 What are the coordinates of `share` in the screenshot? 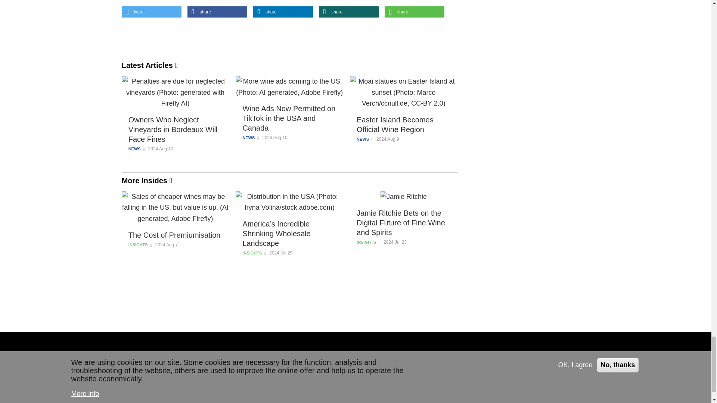 It's located at (283, 12).